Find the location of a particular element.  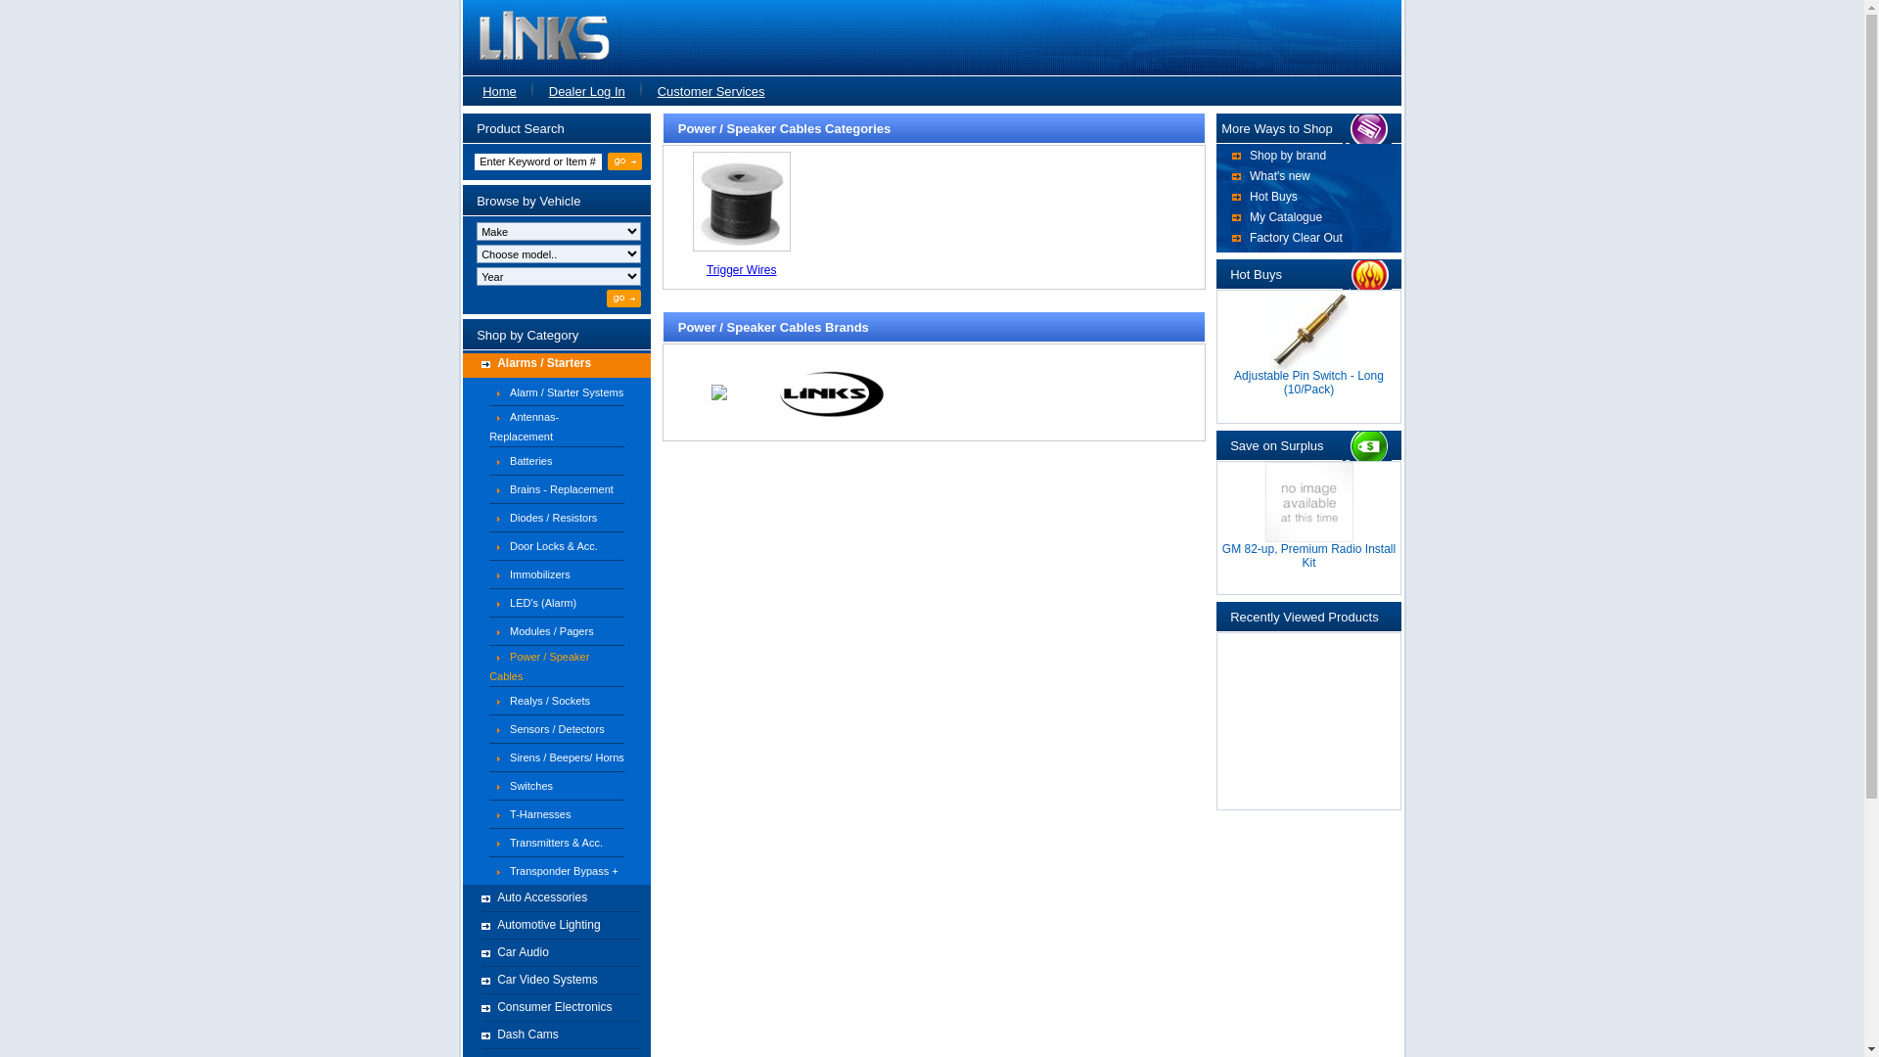

Sensors / Detectors is located at coordinates (558, 729).